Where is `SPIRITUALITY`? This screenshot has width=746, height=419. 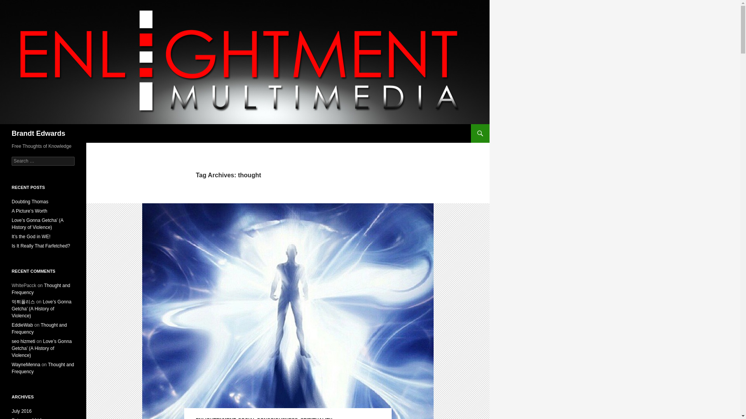
SPIRITUALITY is located at coordinates (316, 418).